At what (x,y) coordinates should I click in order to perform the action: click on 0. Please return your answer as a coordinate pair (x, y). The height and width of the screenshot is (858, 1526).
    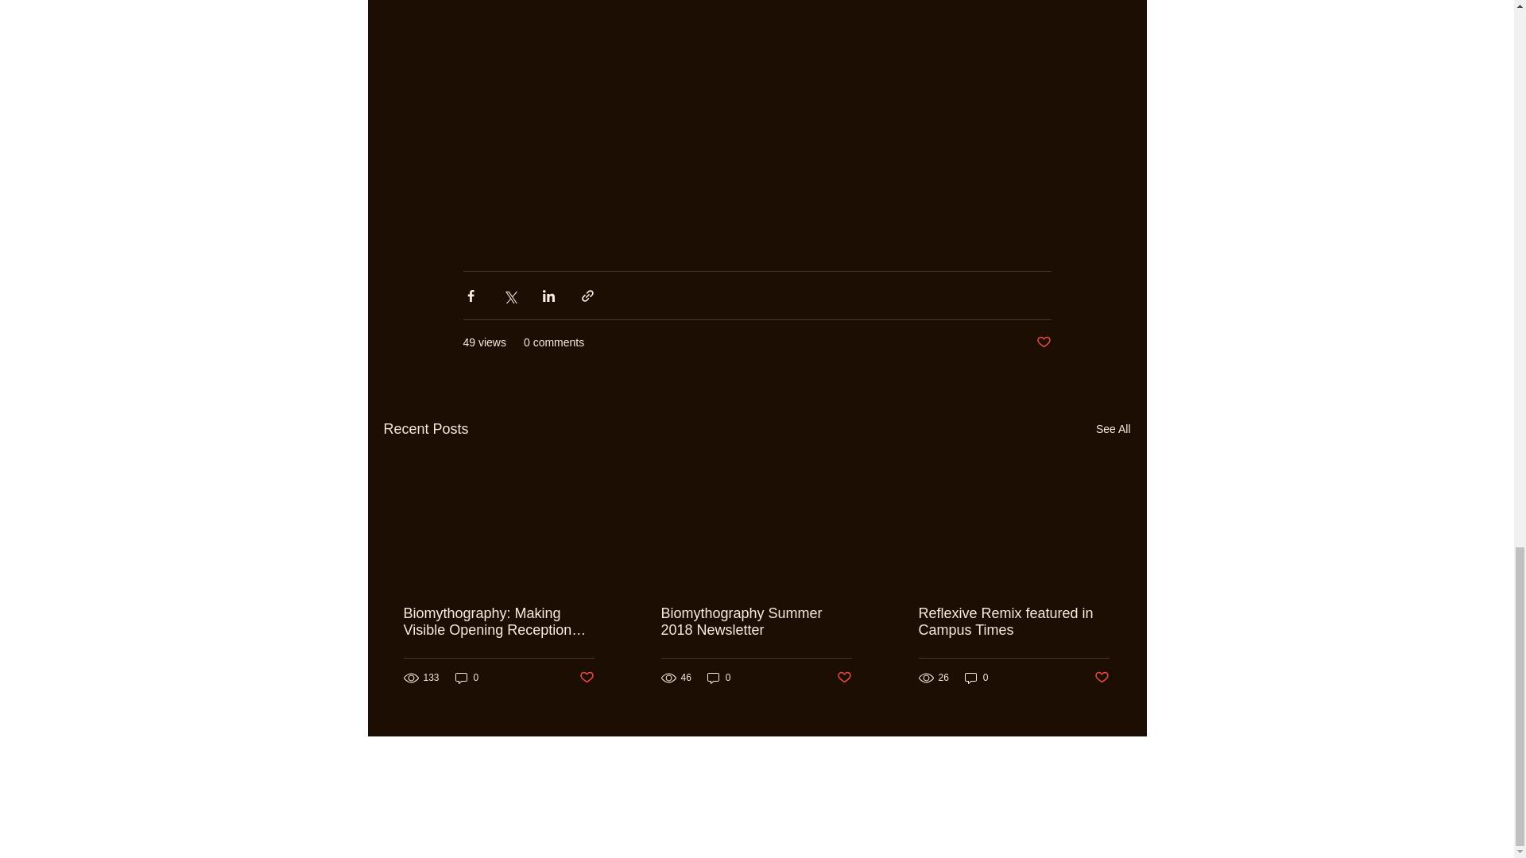
    Looking at the image, I should click on (718, 677).